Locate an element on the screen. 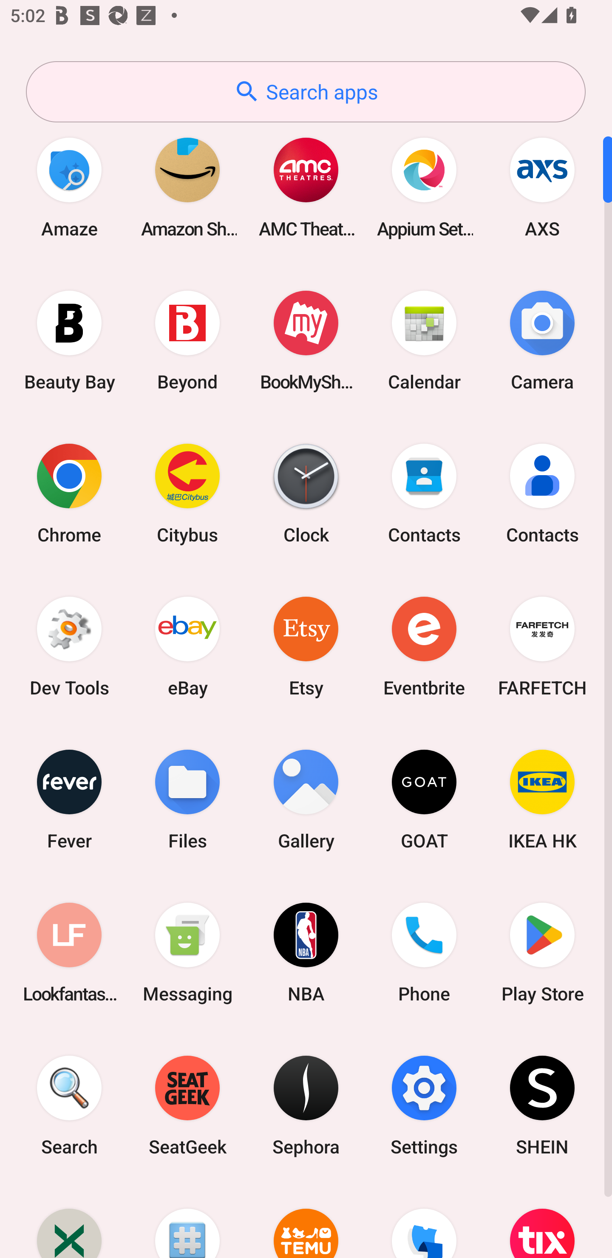 Image resolution: width=612 pixels, height=1258 pixels. Messaging is located at coordinates (187, 952).